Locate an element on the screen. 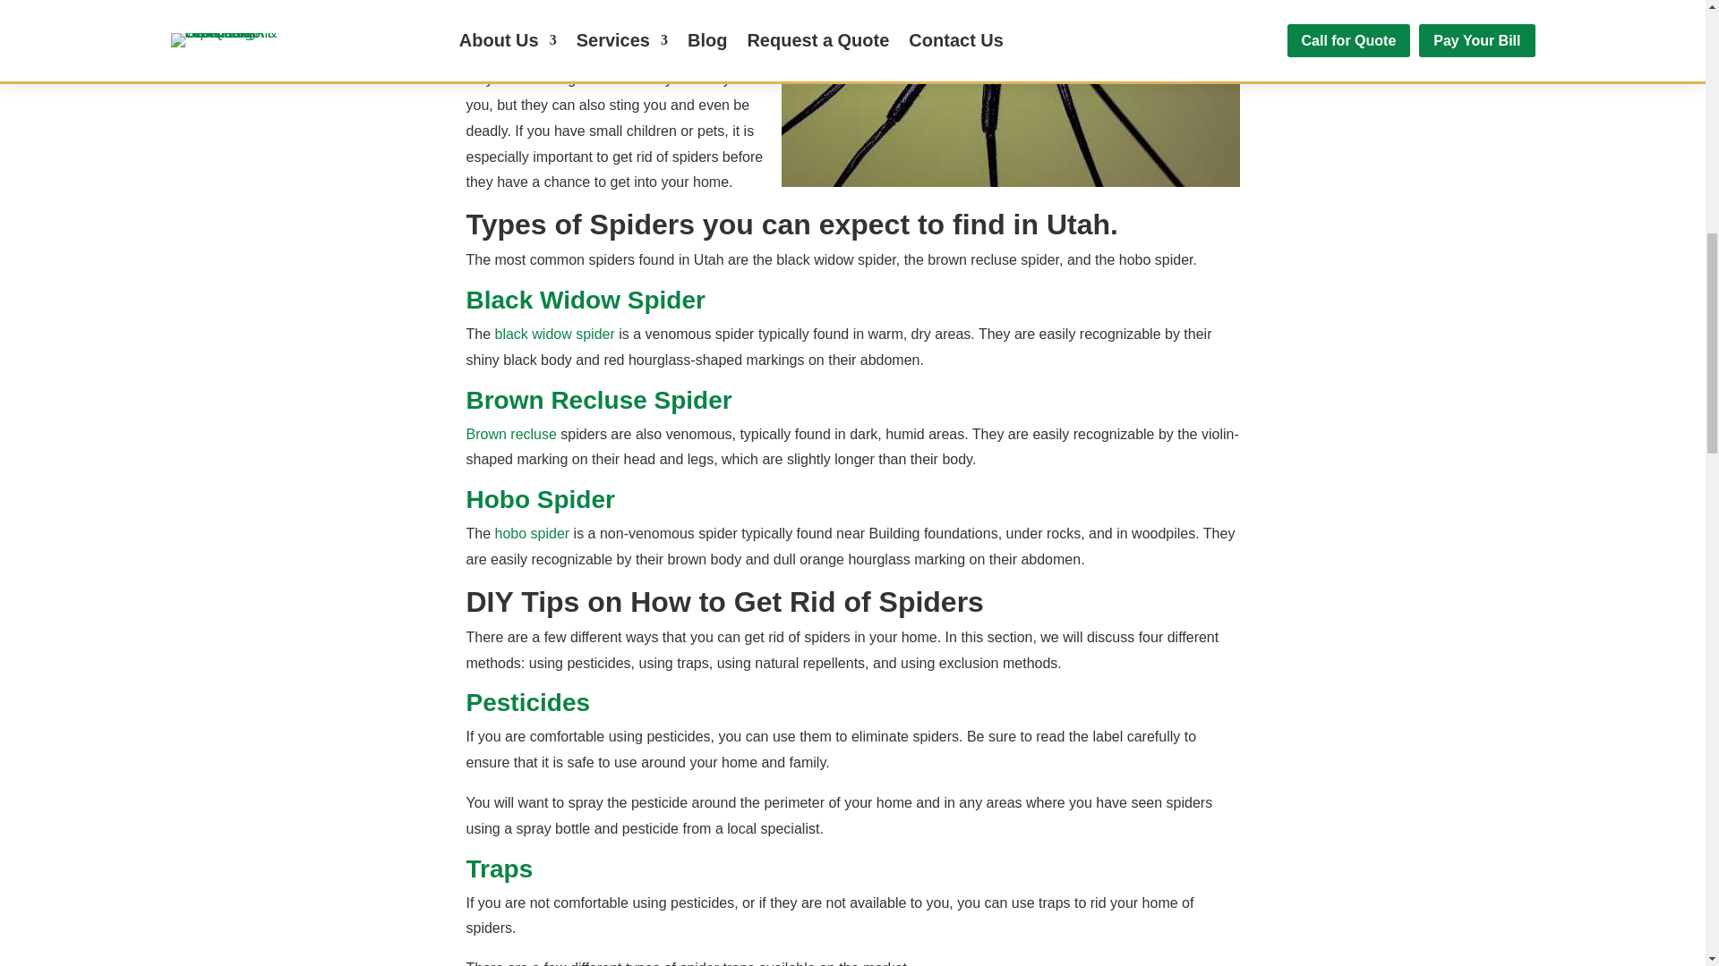 The height and width of the screenshot is (966, 1719). Brown recluse is located at coordinates (510, 434).